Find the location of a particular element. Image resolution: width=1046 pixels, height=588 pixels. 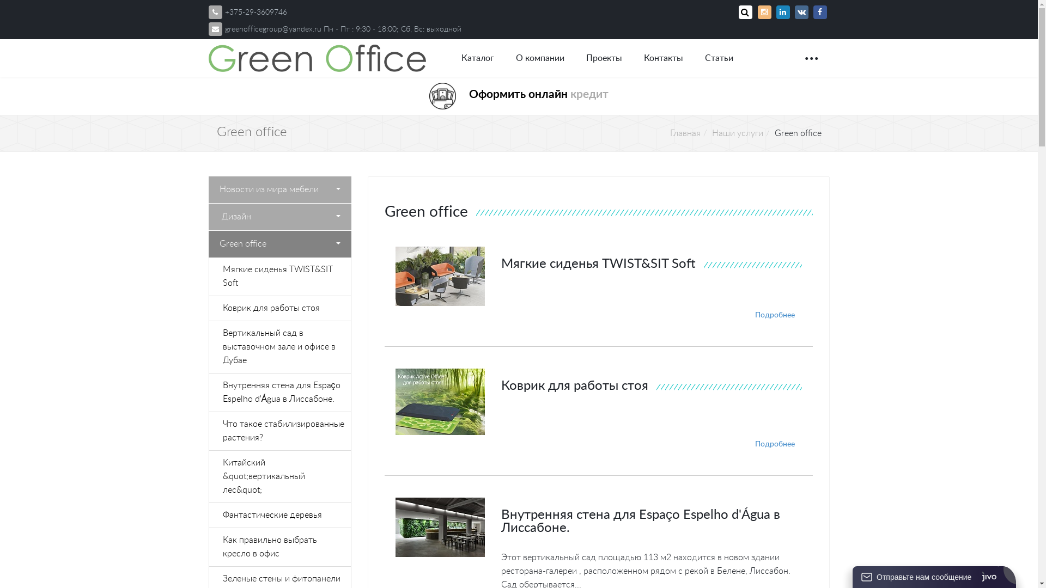

... is located at coordinates (812, 53).